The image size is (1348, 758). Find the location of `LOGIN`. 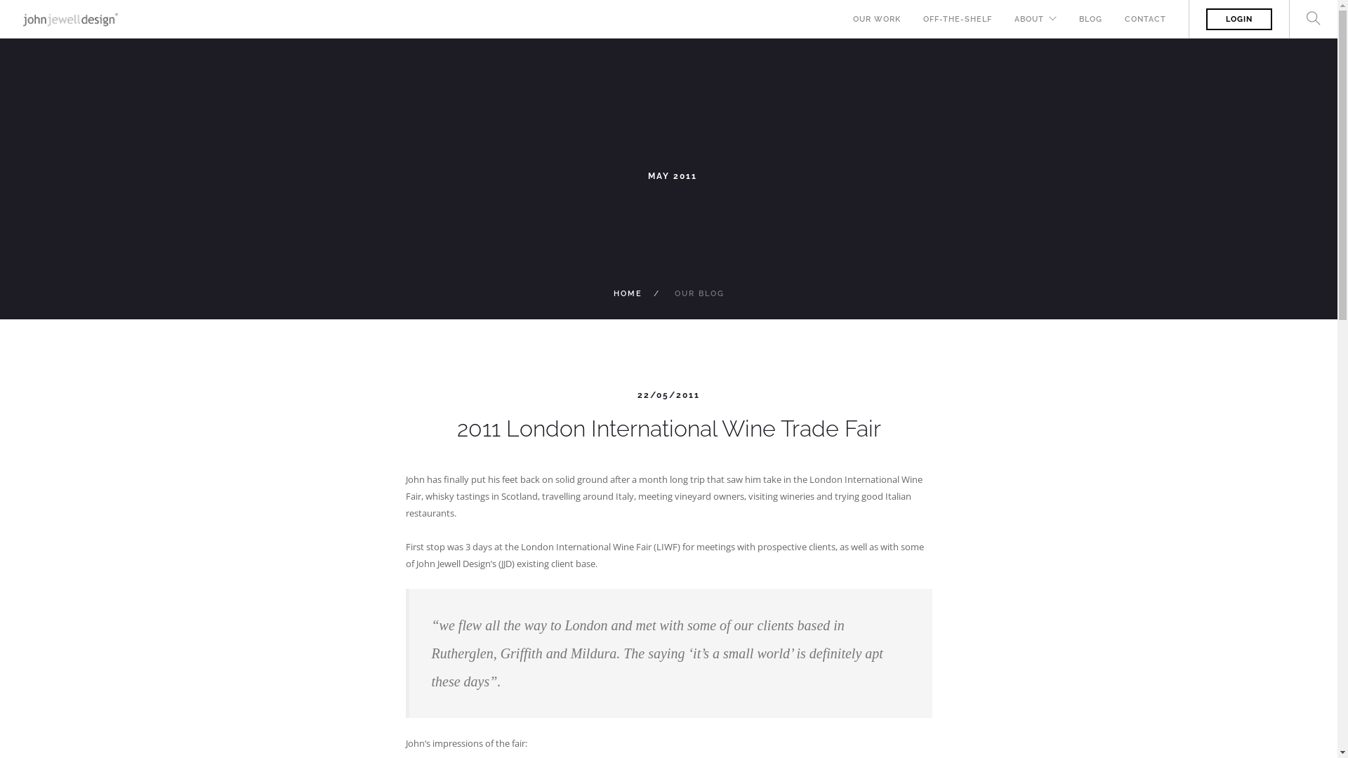

LOGIN is located at coordinates (1239, 20).